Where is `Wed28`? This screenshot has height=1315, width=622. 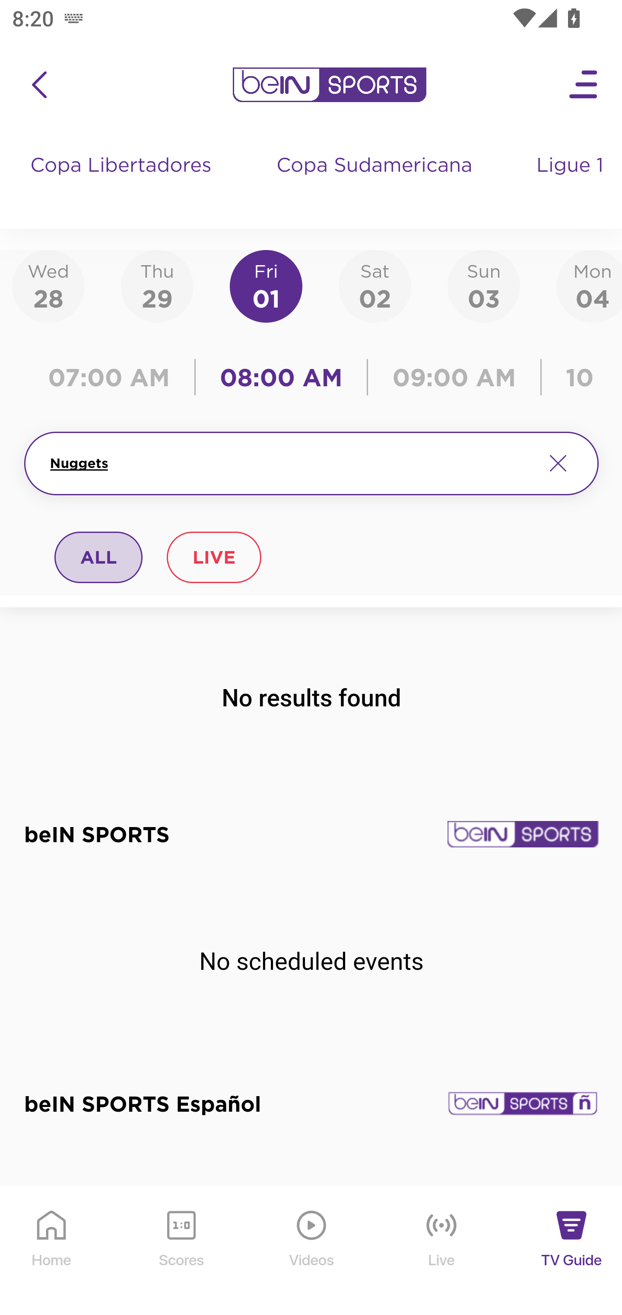
Wed28 is located at coordinates (48, 285).